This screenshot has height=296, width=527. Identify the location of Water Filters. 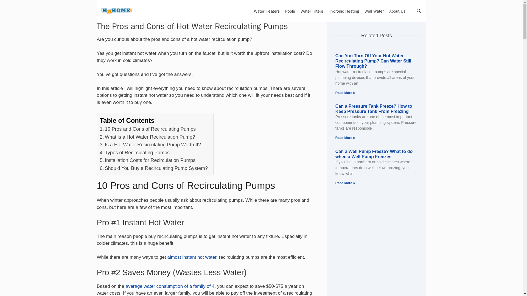
(309, 11).